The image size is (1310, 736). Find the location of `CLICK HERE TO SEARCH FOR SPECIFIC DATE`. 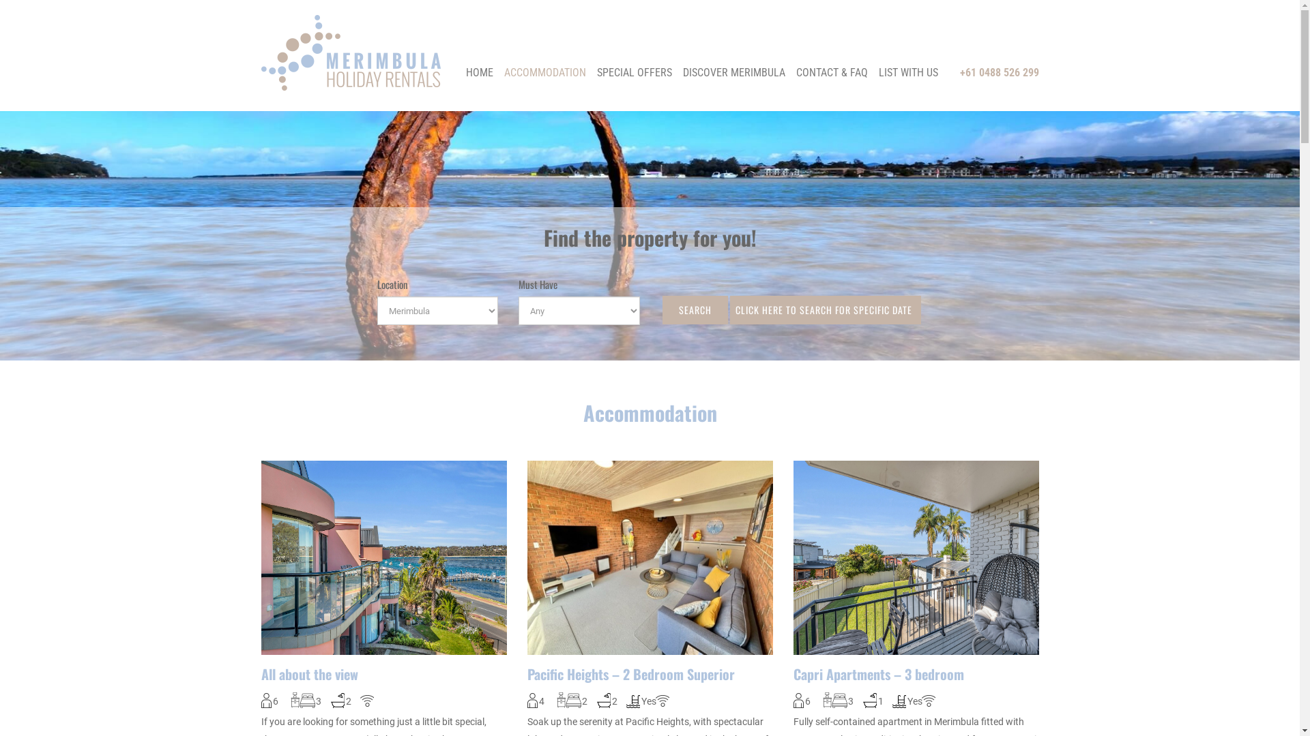

CLICK HERE TO SEARCH FOR SPECIFIC DATE is located at coordinates (826, 310).